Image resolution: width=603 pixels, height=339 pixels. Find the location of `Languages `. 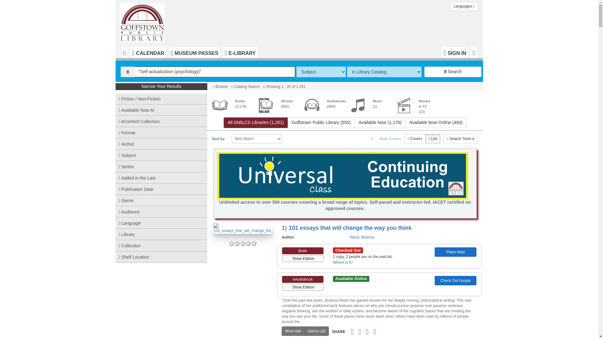

Languages  is located at coordinates (464, 6).